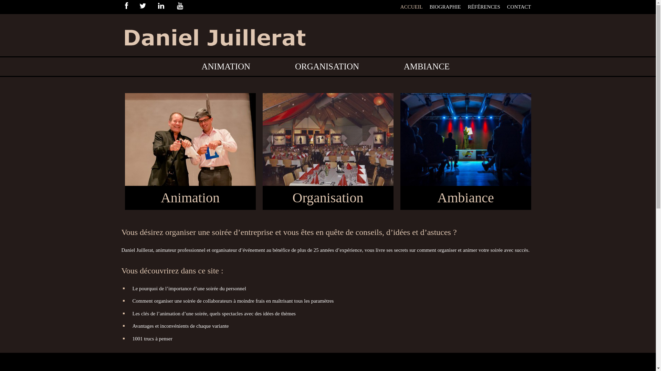  Describe the element at coordinates (465, 198) in the screenshot. I see `Ambiance` at that location.